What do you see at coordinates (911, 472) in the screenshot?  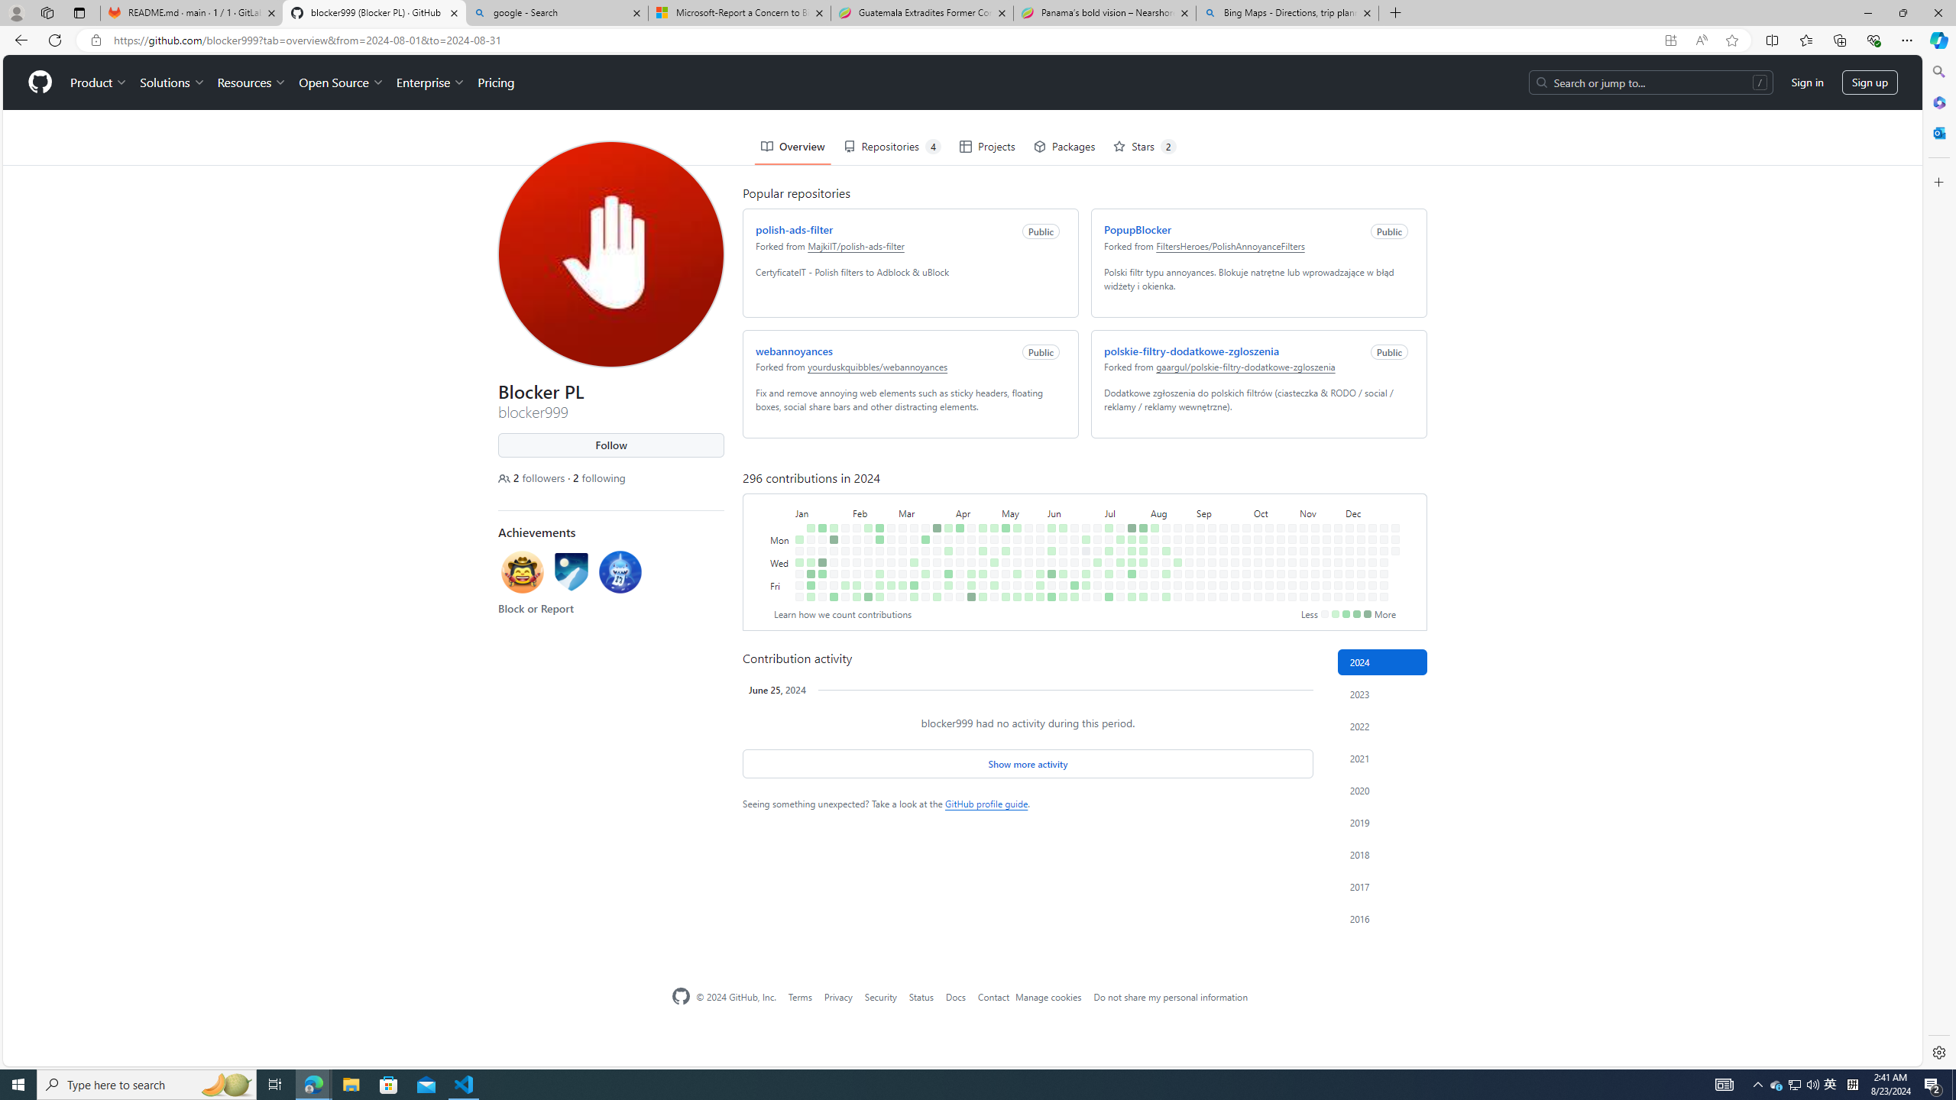 I see `No contributions on March 10th.` at bounding box center [911, 472].